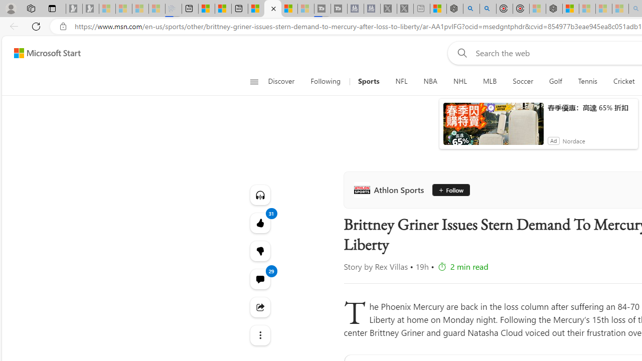 This screenshot has height=361, width=642. What do you see at coordinates (281, 81) in the screenshot?
I see `Discover` at bounding box center [281, 81].